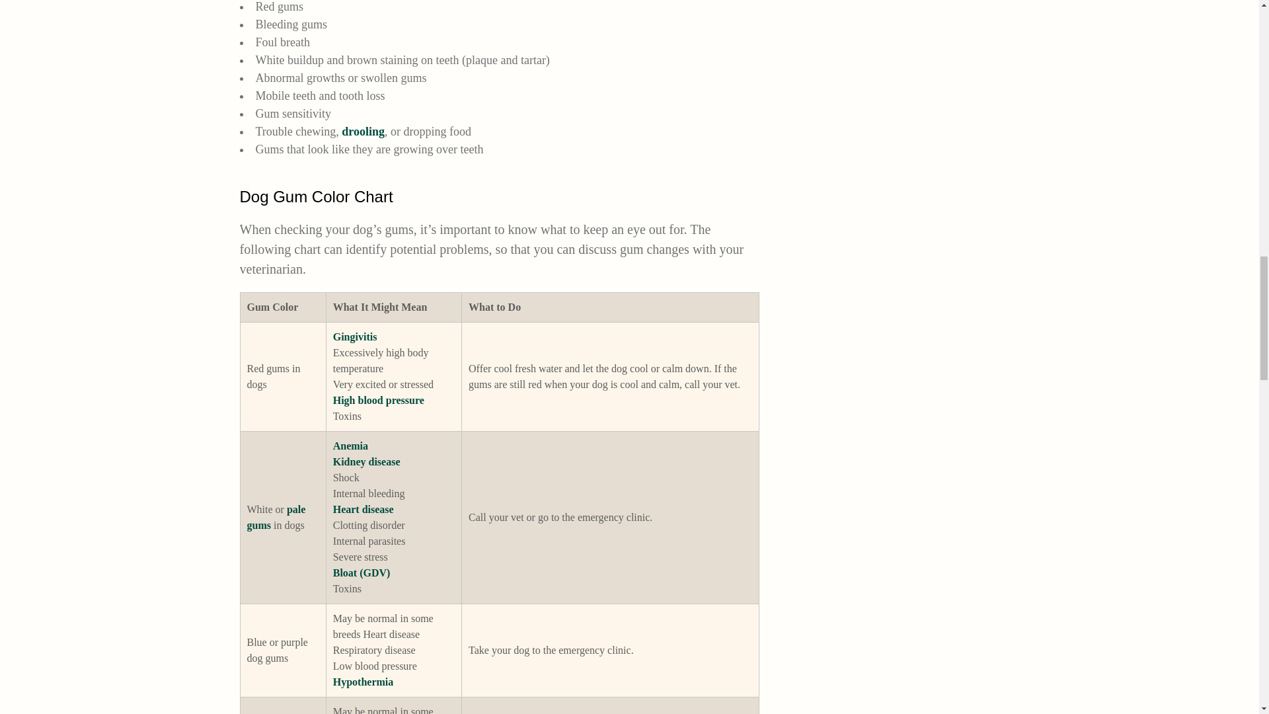 This screenshot has height=714, width=1269. Describe the element at coordinates (276, 517) in the screenshot. I see `pale gums` at that location.